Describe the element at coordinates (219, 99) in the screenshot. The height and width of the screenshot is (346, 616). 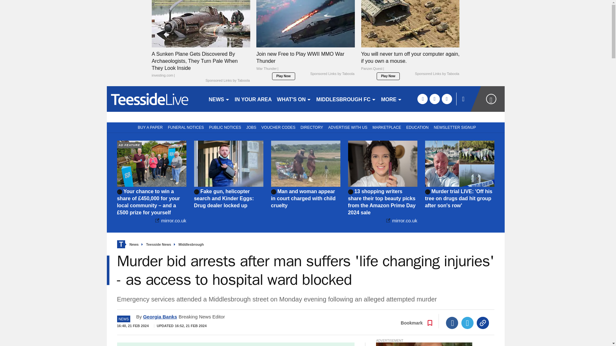
I see `NEWS` at that location.